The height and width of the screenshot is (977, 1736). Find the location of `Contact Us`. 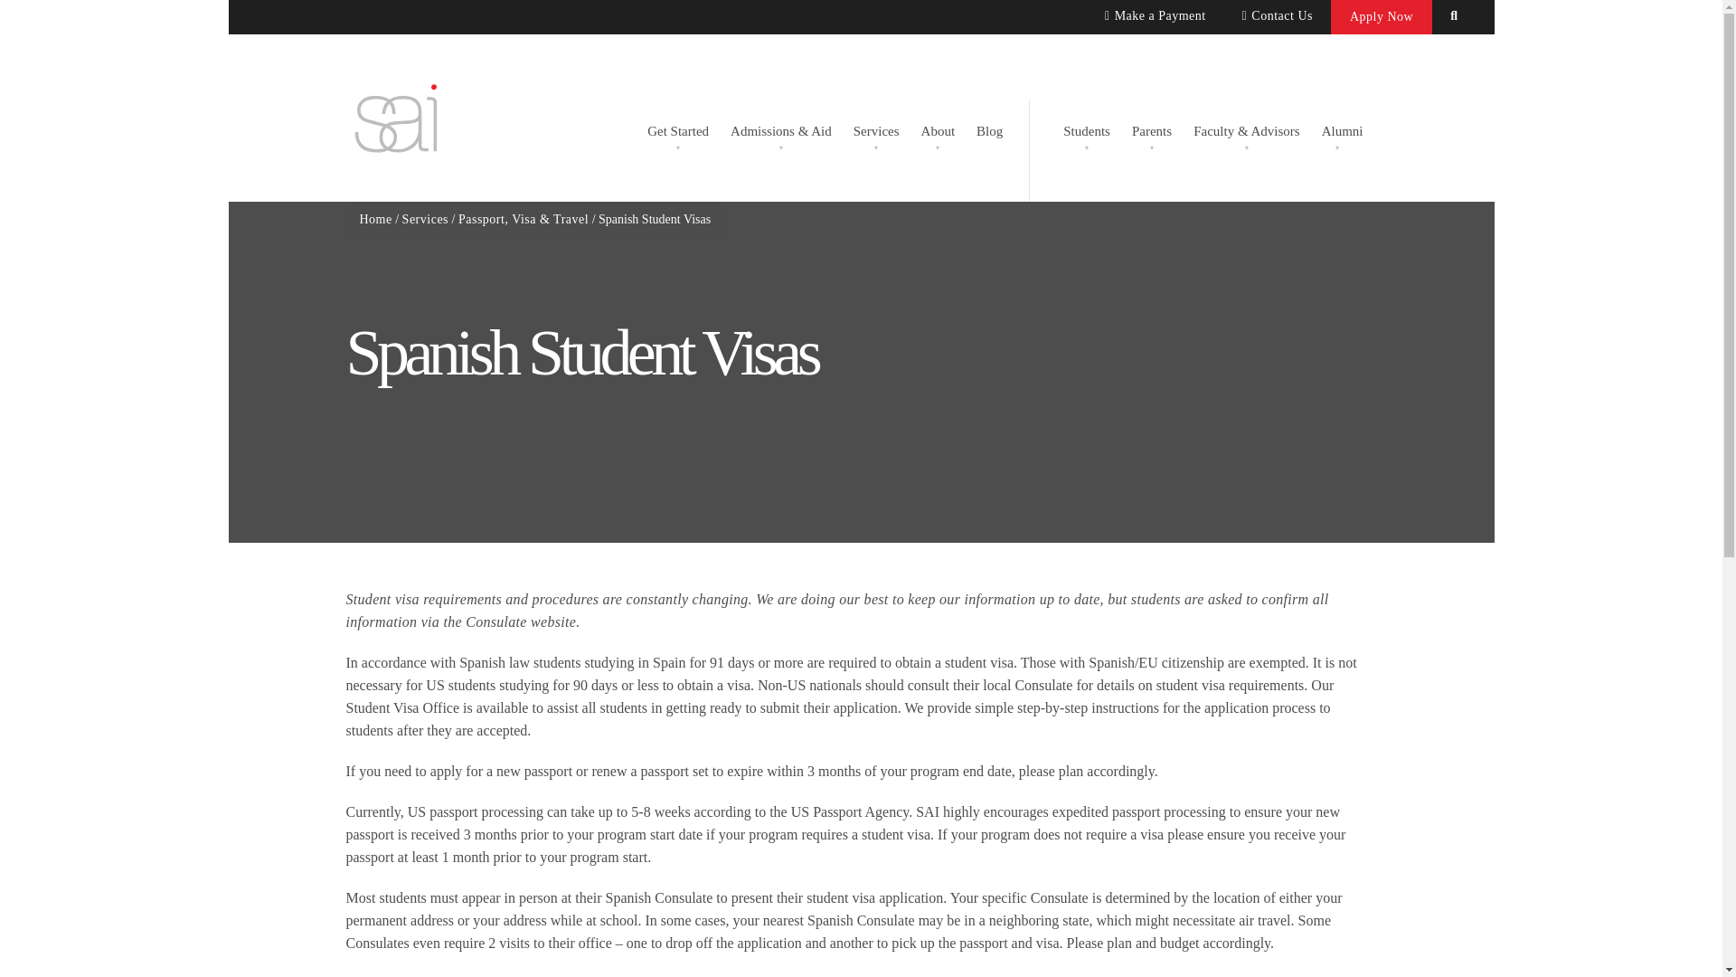

Contact Us is located at coordinates (1277, 16).